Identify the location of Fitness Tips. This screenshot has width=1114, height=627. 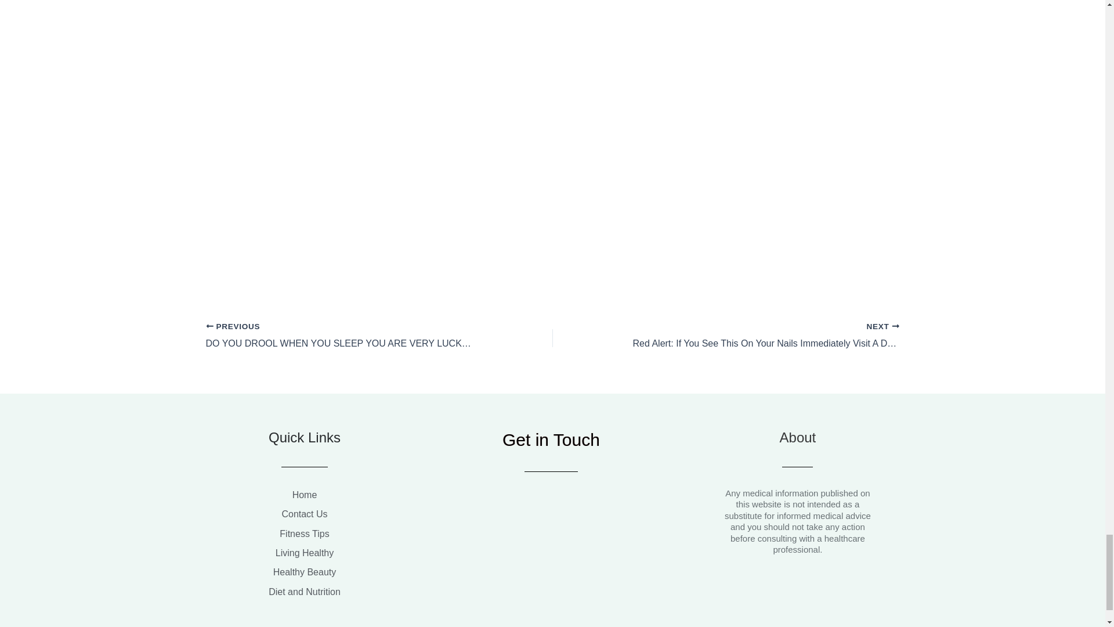
(304, 534).